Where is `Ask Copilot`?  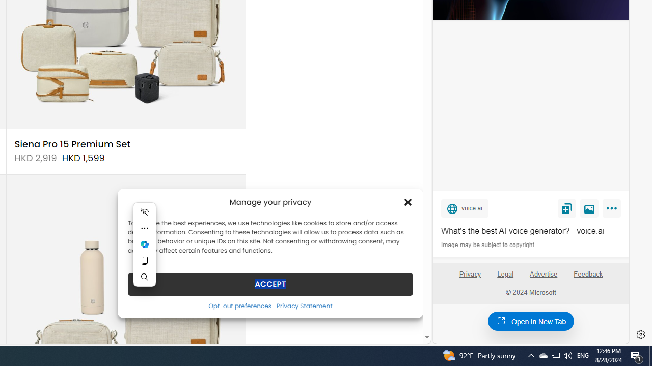
Ask Copilot is located at coordinates (145, 244).